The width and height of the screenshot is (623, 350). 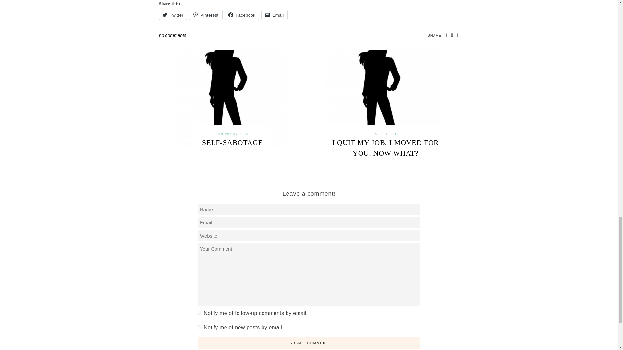 I want to click on Click to share on Facebook, so click(x=242, y=15).